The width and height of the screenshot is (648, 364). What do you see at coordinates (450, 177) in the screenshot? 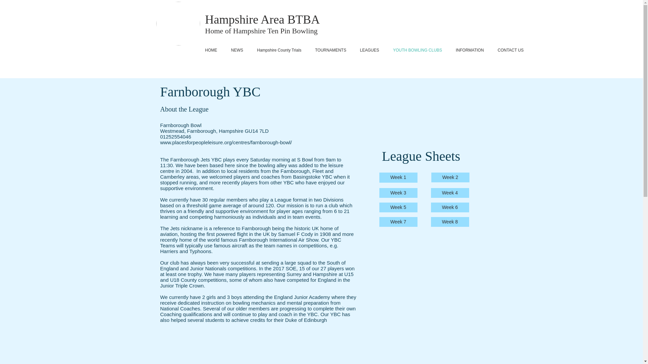
I see `Week 2` at bounding box center [450, 177].